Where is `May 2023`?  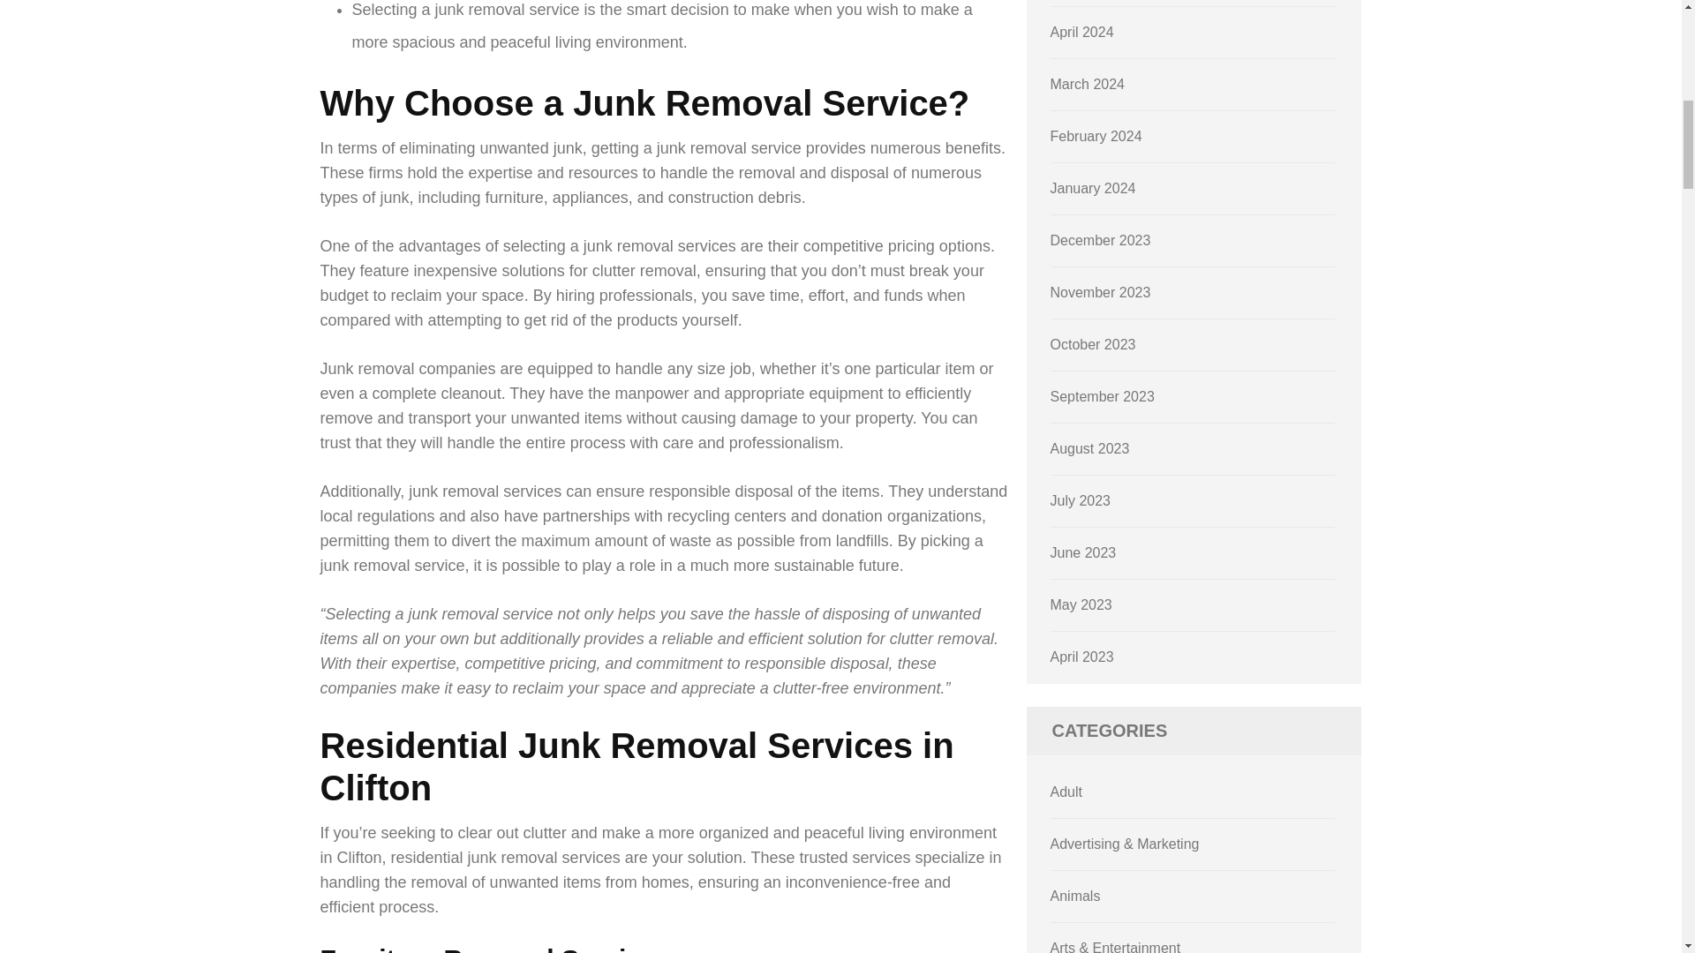 May 2023 is located at coordinates (1081, 605).